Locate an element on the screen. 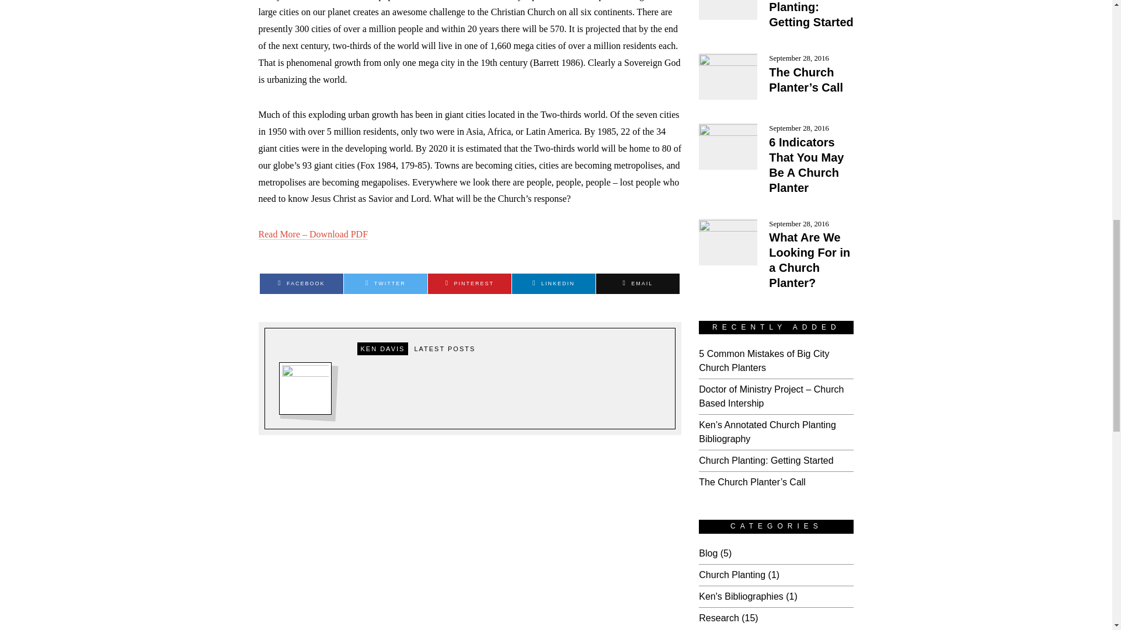  Twitter is located at coordinates (385, 283).